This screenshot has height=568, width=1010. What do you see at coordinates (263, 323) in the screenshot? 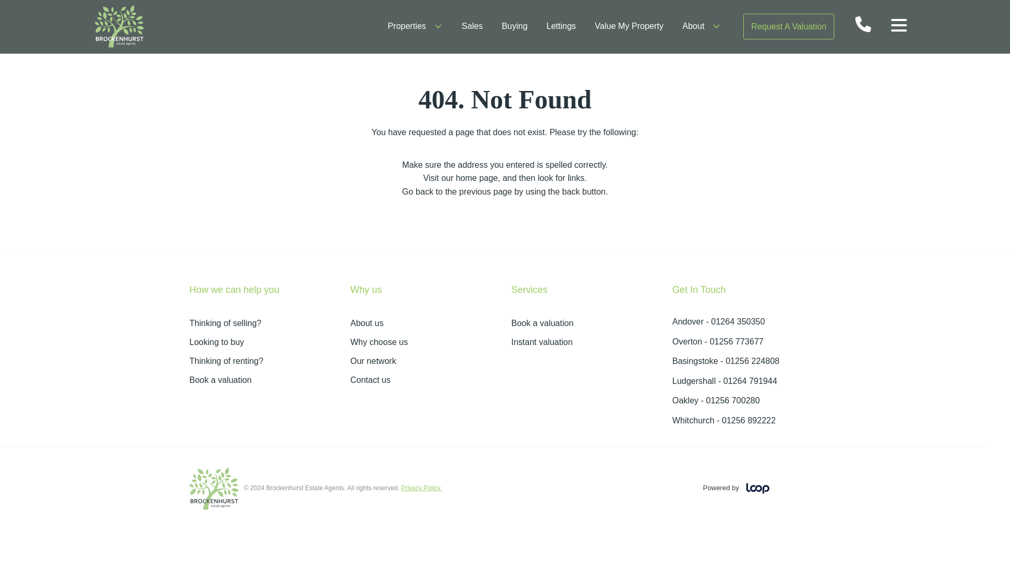
I see `Thinking of selling?` at bounding box center [263, 323].